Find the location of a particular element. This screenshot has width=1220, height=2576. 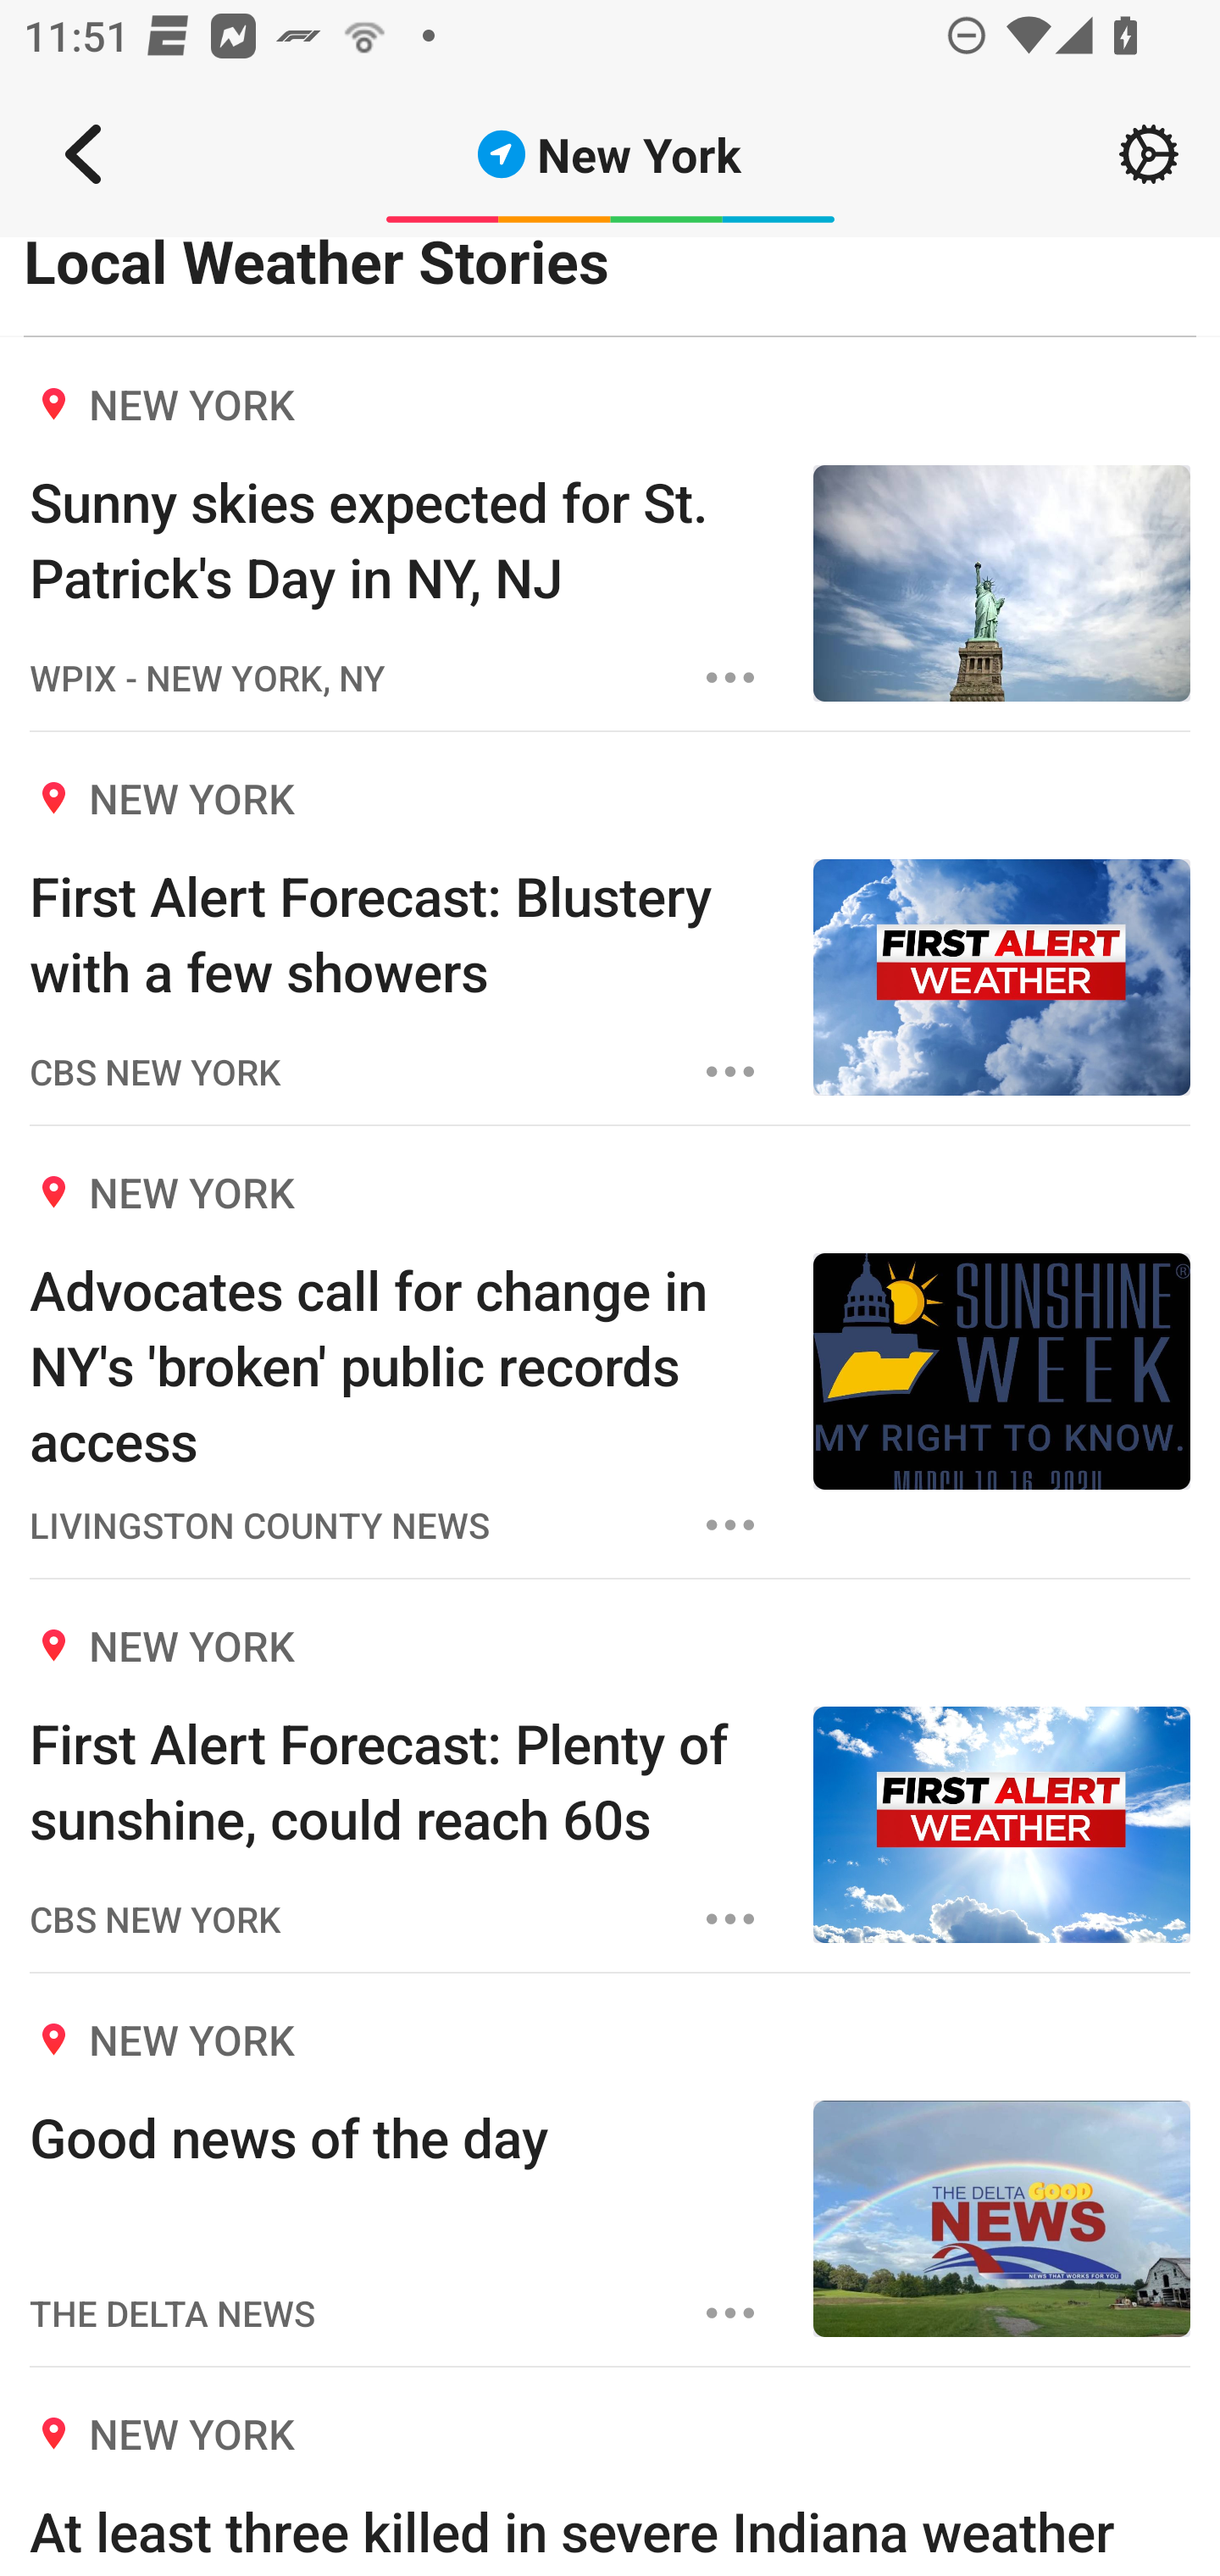

Options is located at coordinates (730, 1918).